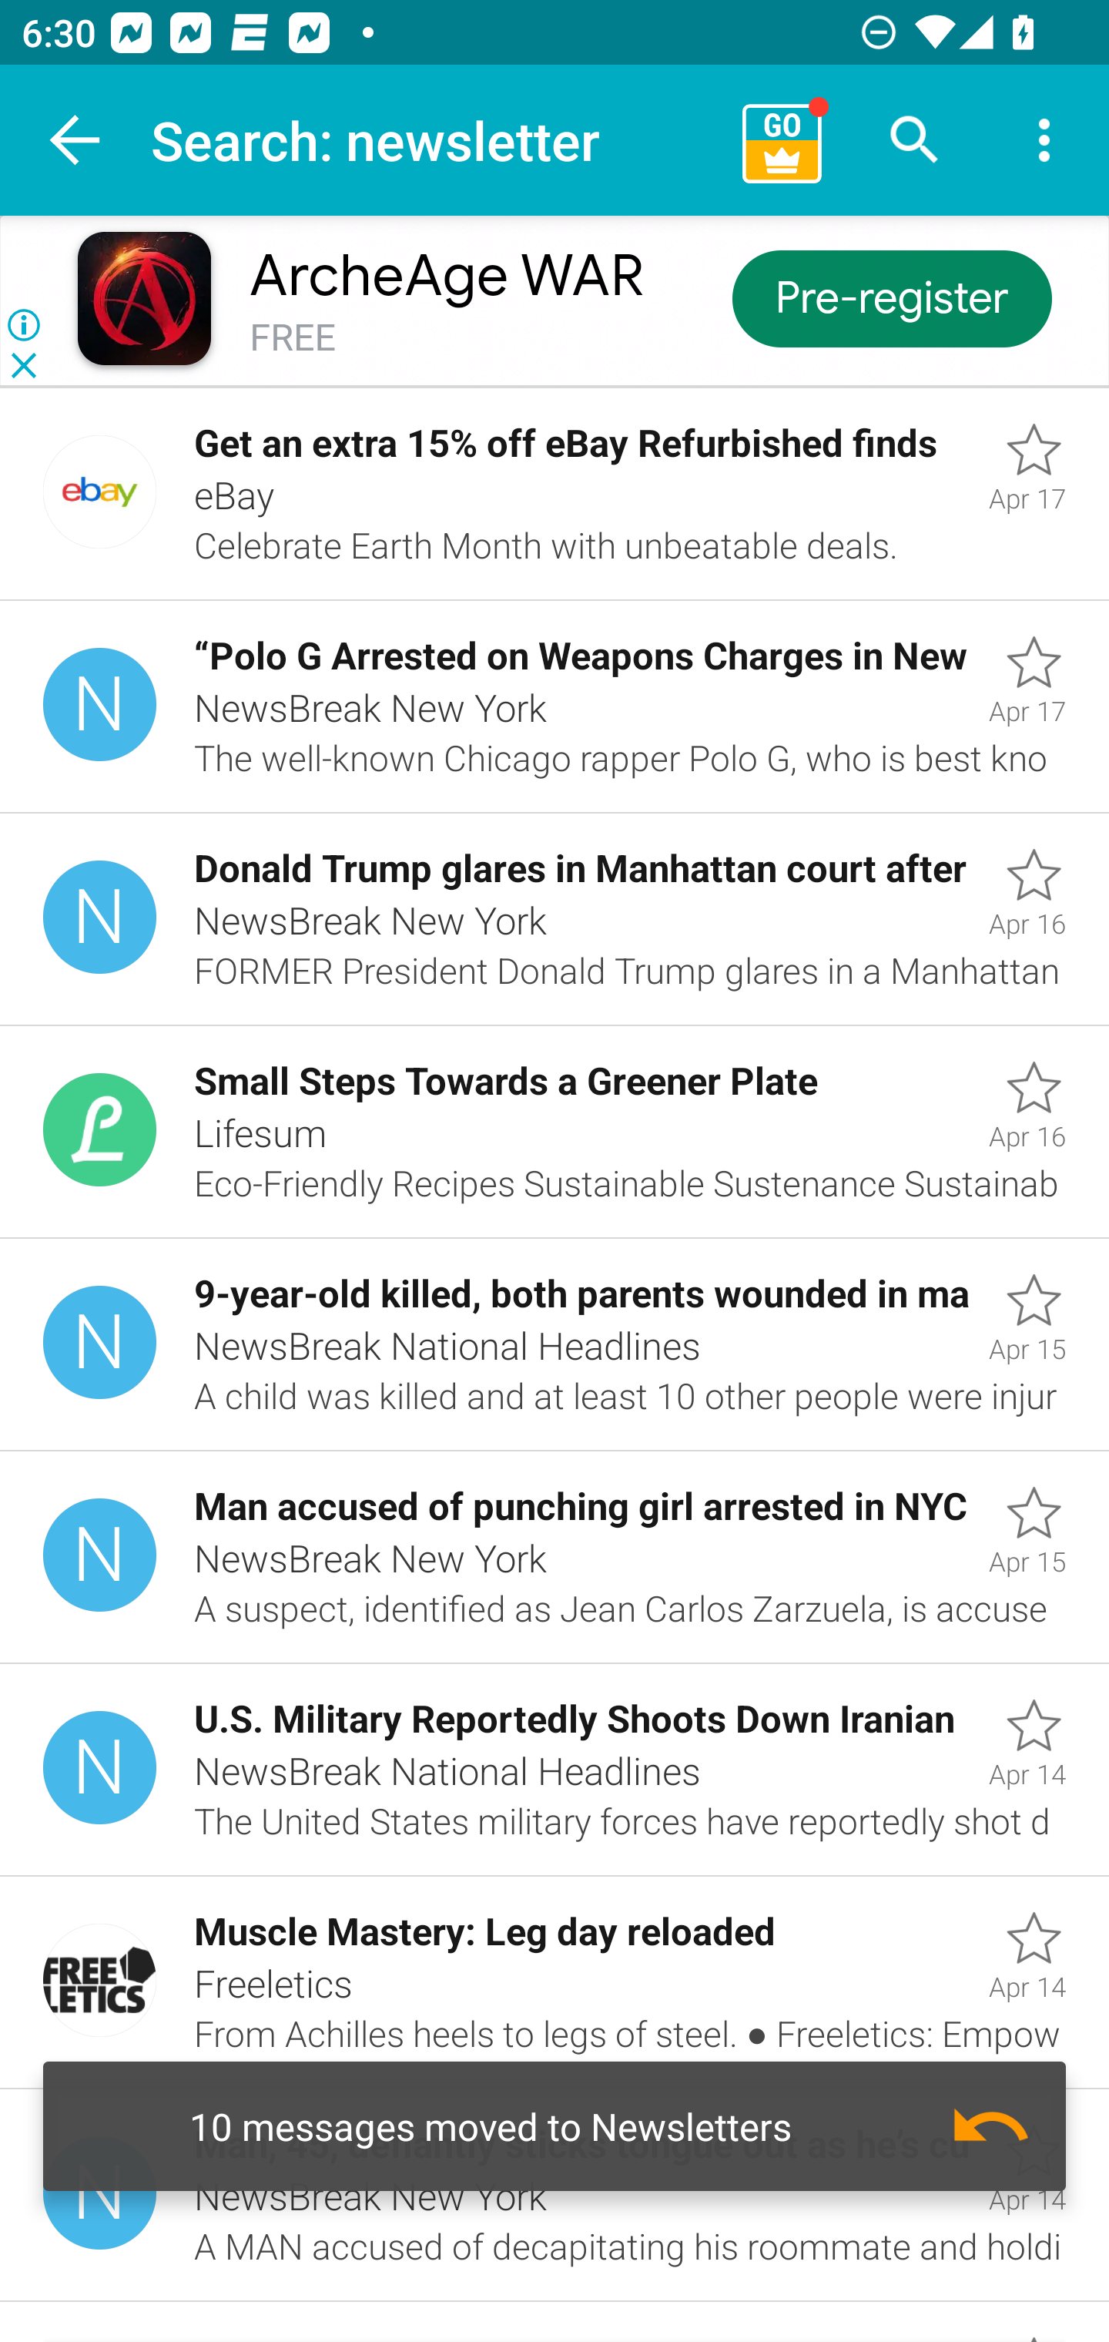 The height and width of the screenshot is (2342, 1109). Describe the element at coordinates (554, 2126) in the screenshot. I see `Undo 10 messages moved to Newsletters` at that location.